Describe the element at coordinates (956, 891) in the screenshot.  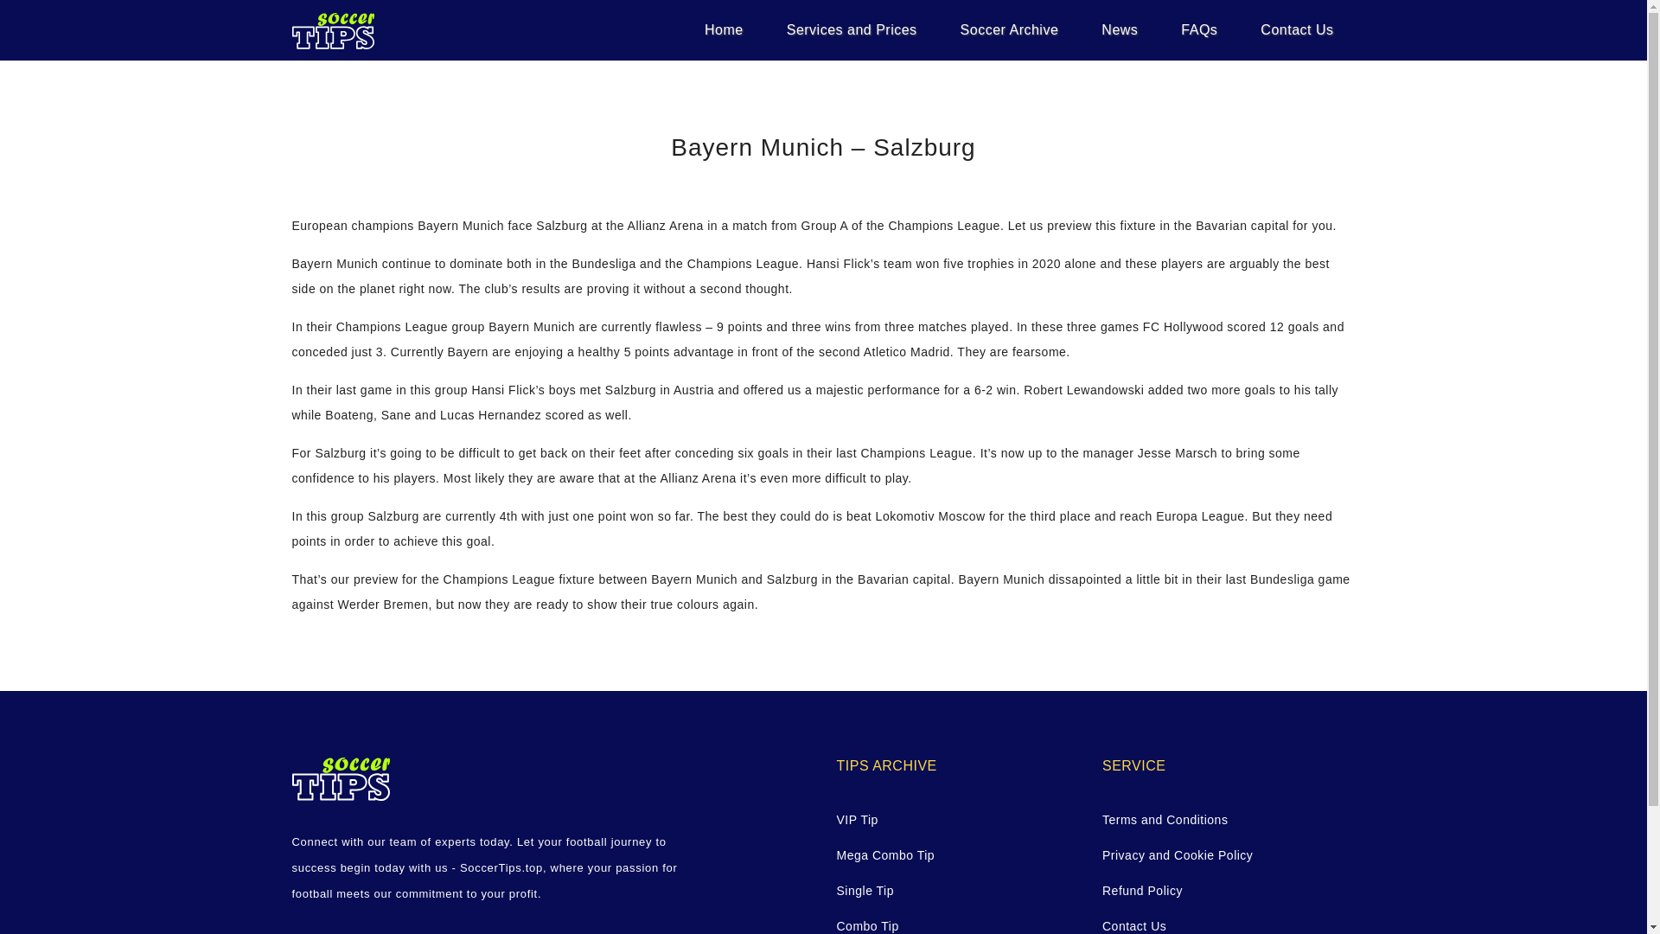
I see `Single Tip` at that location.